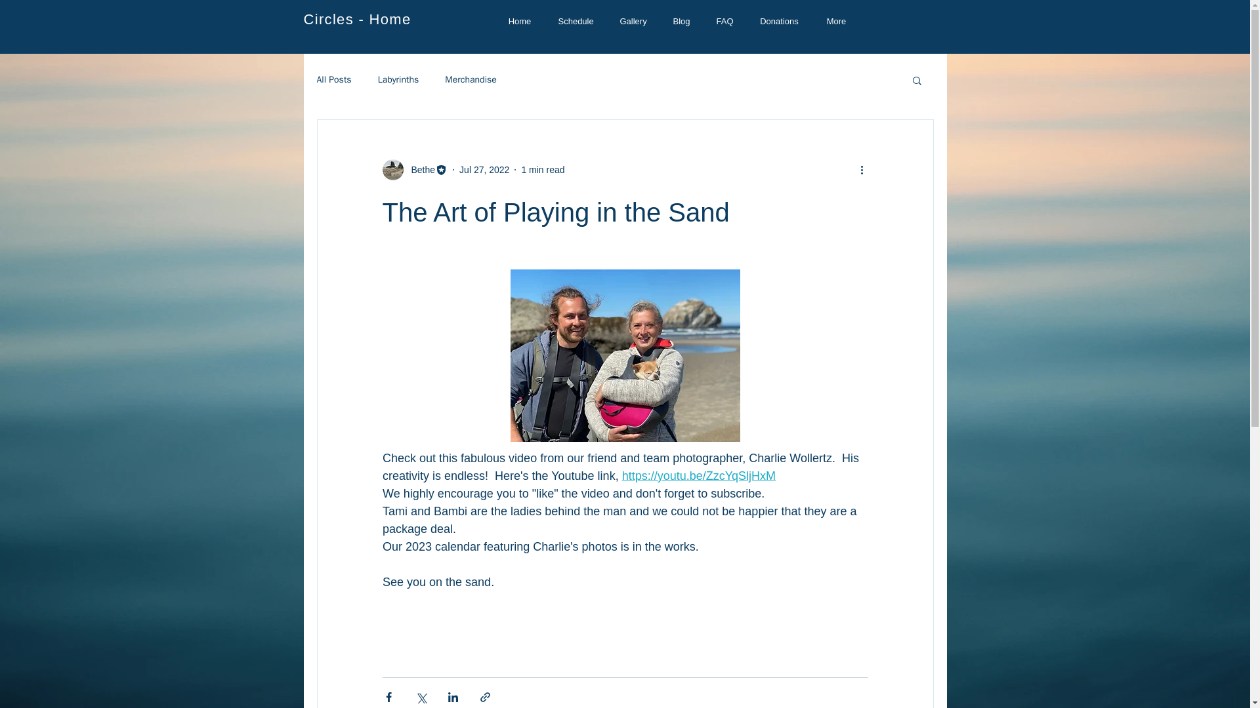 The image size is (1260, 708). I want to click on Home, so click(520, 21).